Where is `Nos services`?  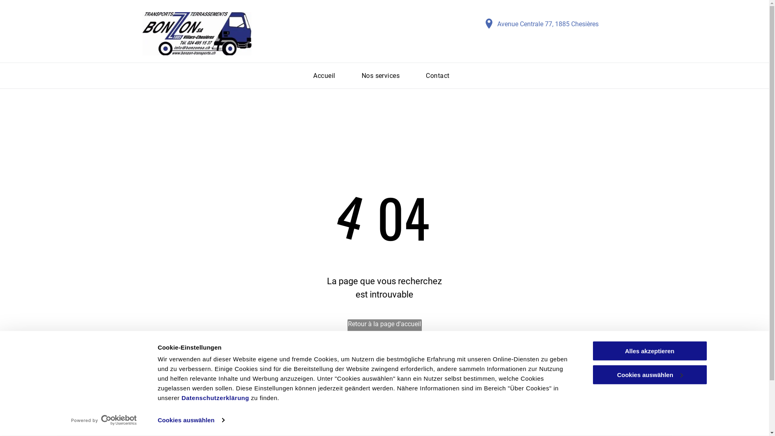
Nos services is located at coordinates (381, 76).